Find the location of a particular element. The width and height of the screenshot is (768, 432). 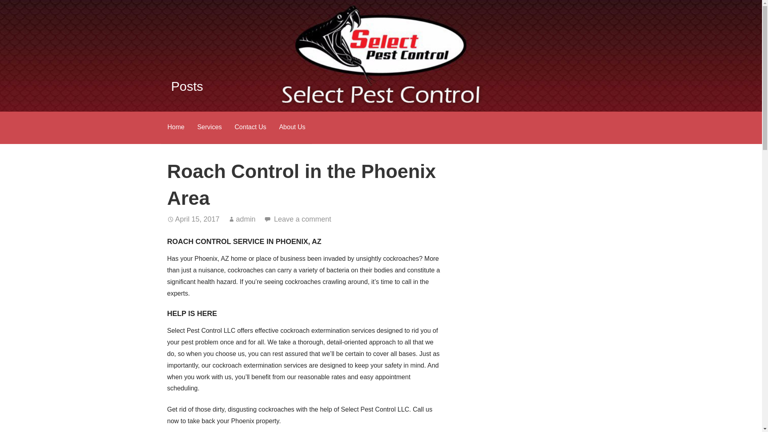

Home is located at coordinates (175, 127).